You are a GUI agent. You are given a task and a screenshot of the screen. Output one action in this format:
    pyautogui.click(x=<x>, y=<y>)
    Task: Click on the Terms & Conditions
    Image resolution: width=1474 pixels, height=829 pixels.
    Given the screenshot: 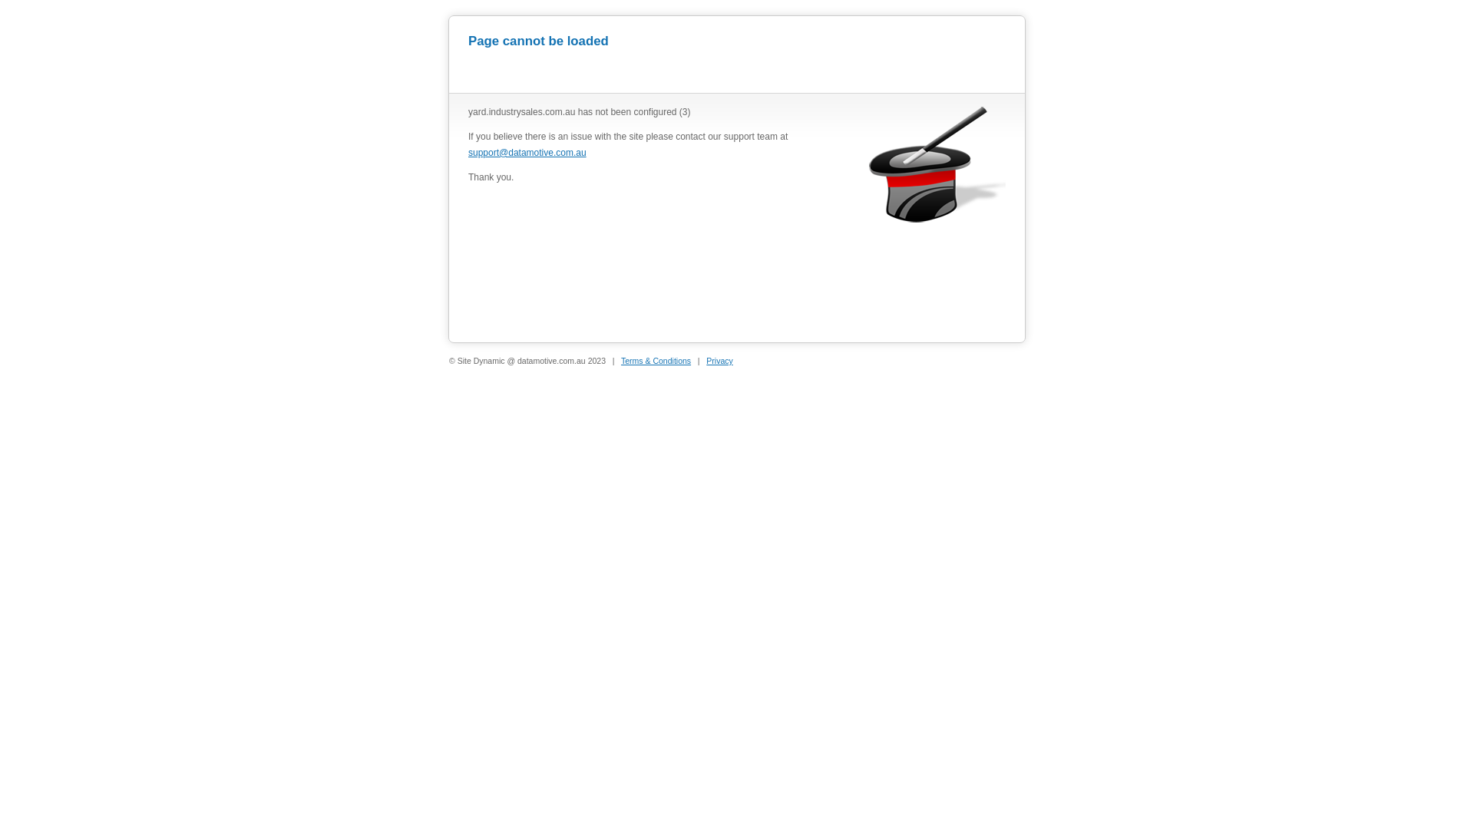 What is the action you would take?
    pyautogui.click(x=656, y=361)
    